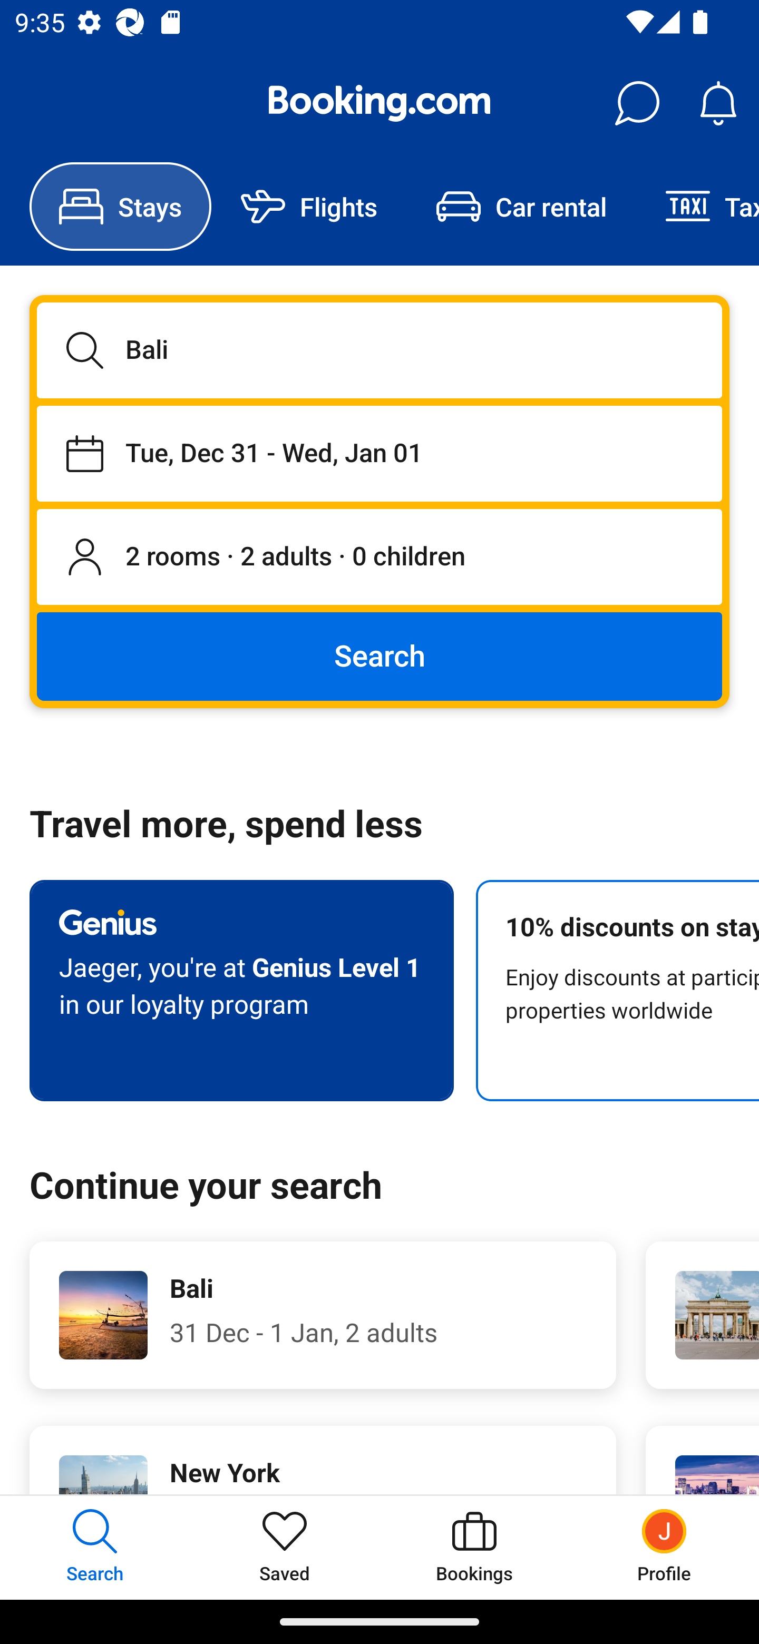 The height and width of the screenshot is (1644, 759). Describe the element at coordinates (379, 453) in the screenshot. I see `Staying from Tue, Dec 31 until Wed, Jan 01` at that location.